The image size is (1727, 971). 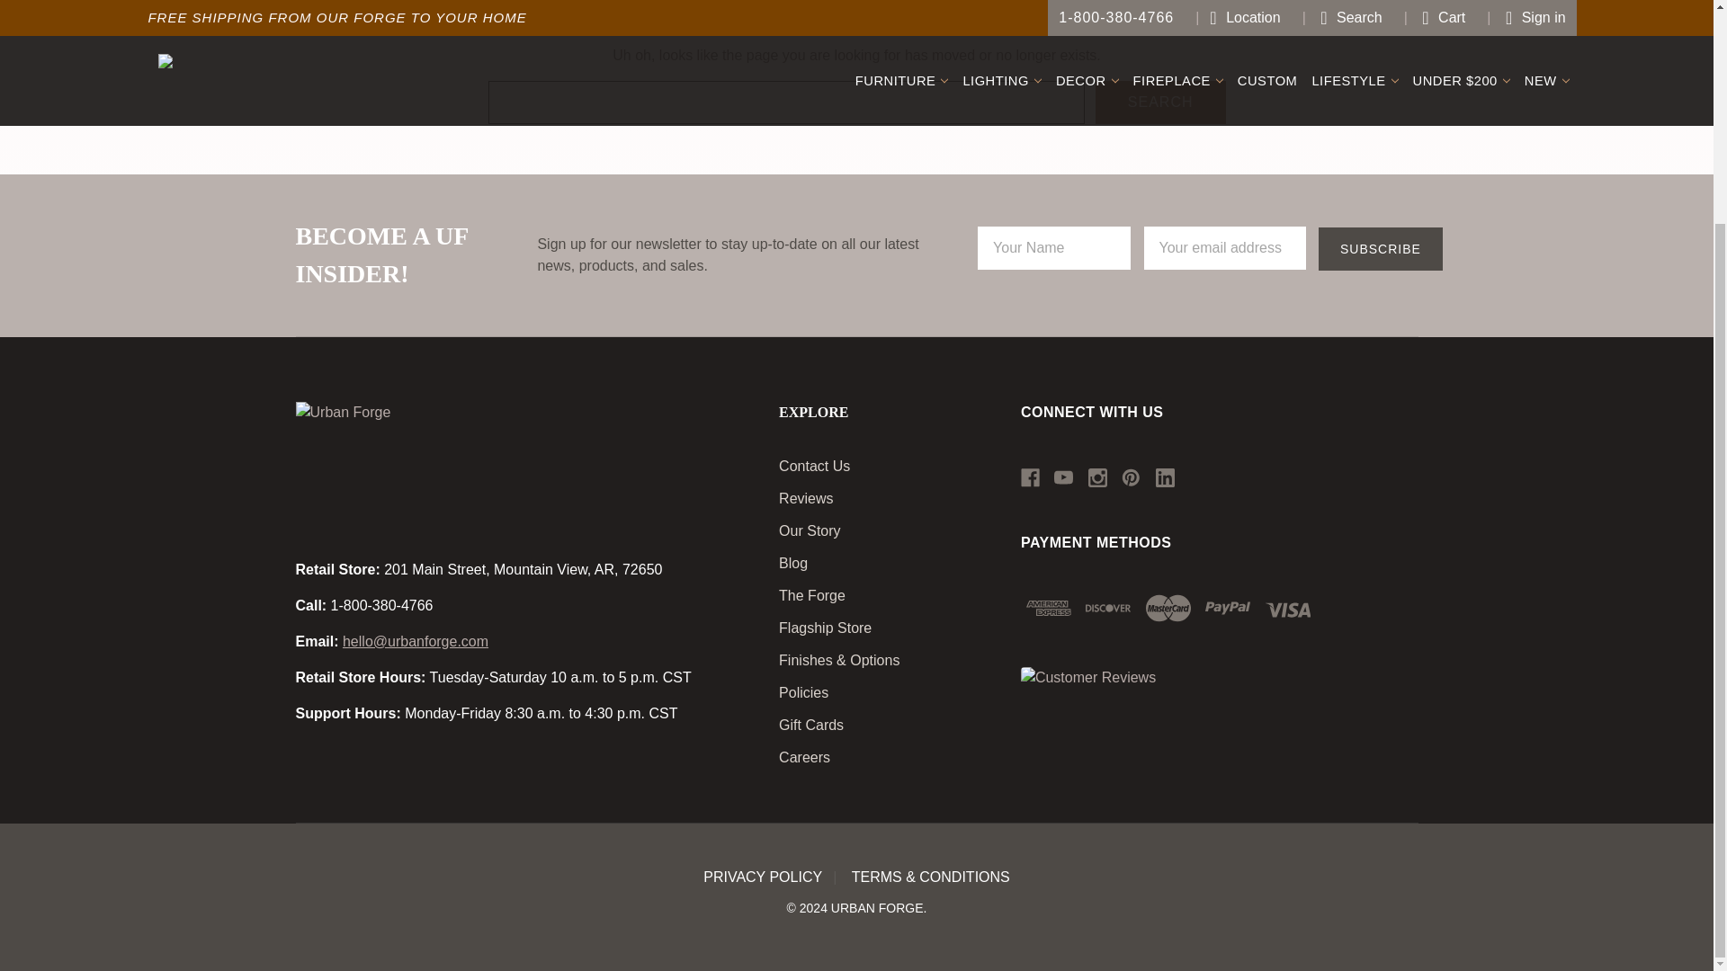 I want to click on Search, so click(x=1160, y=102).